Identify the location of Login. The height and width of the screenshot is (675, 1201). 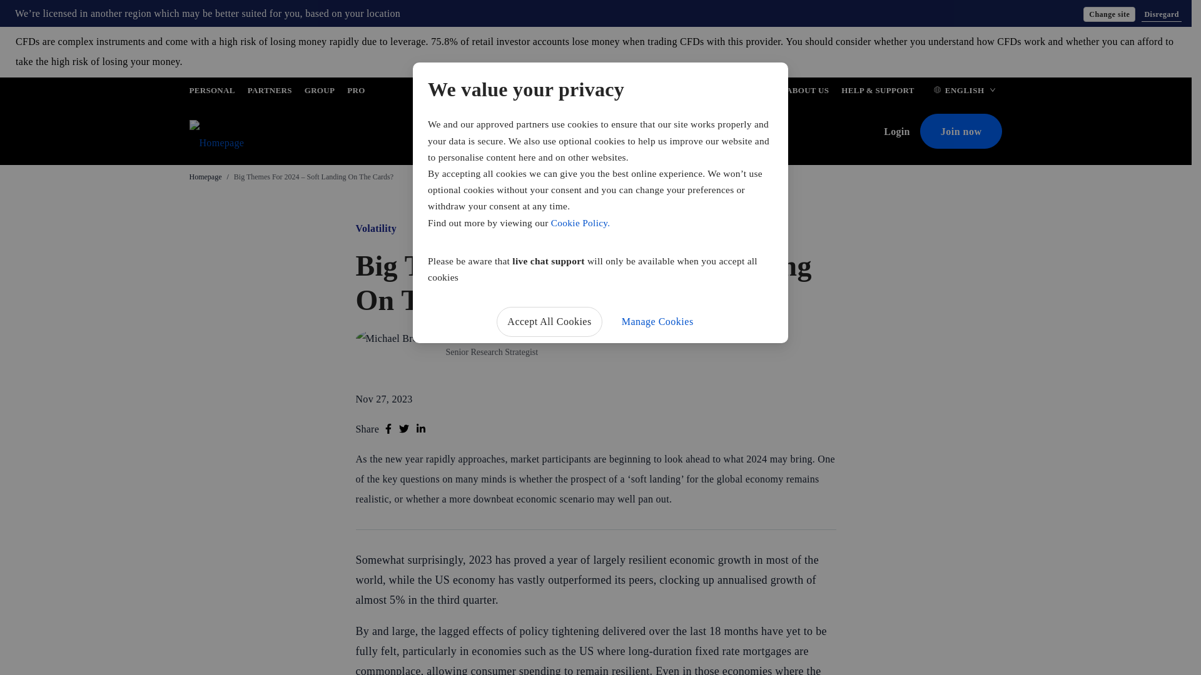
(902, 131).